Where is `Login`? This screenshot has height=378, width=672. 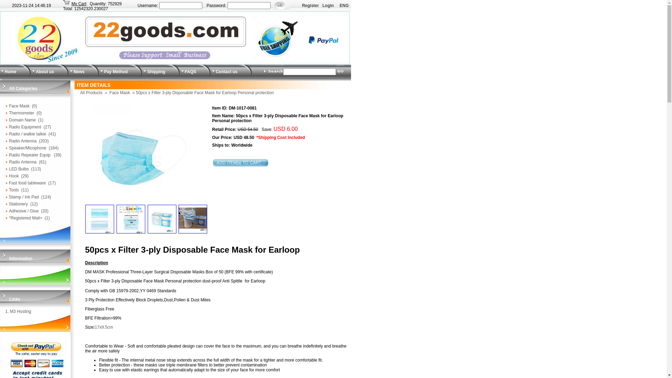 Login is located at coordinates (328, 6).